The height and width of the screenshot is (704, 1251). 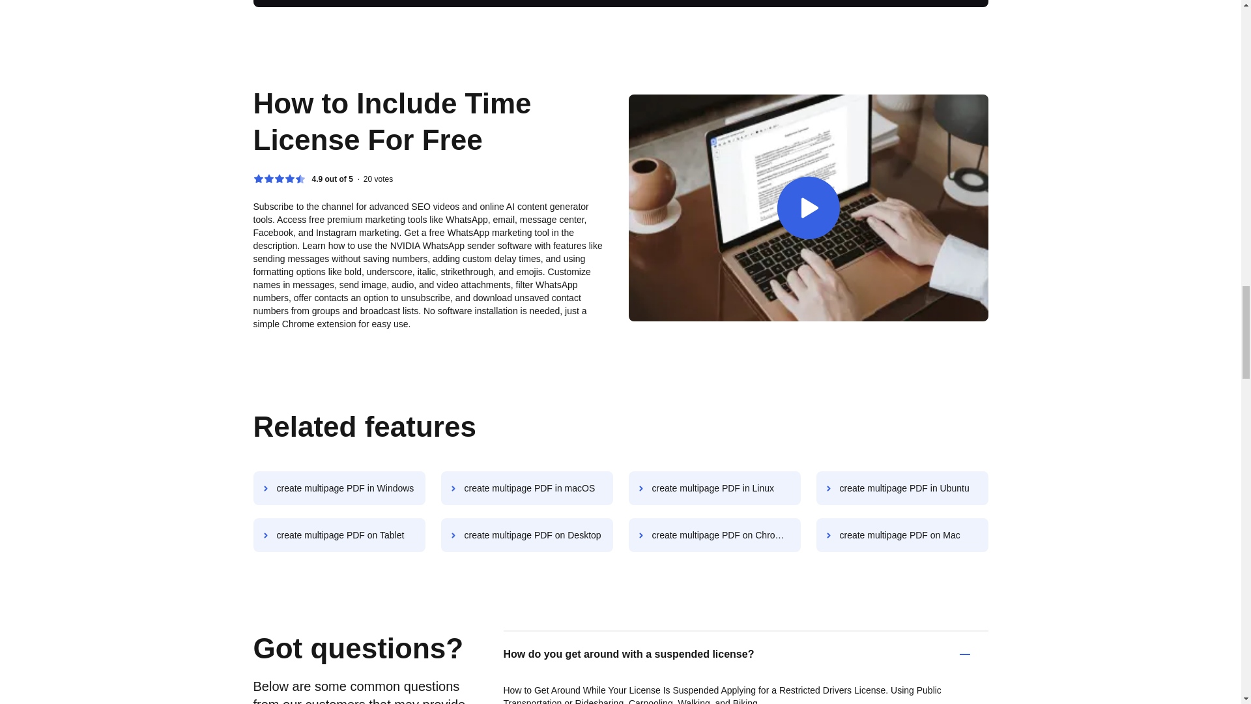 I want to click on create multipage PDF in Ubuntu, so click(x=902, y=488).